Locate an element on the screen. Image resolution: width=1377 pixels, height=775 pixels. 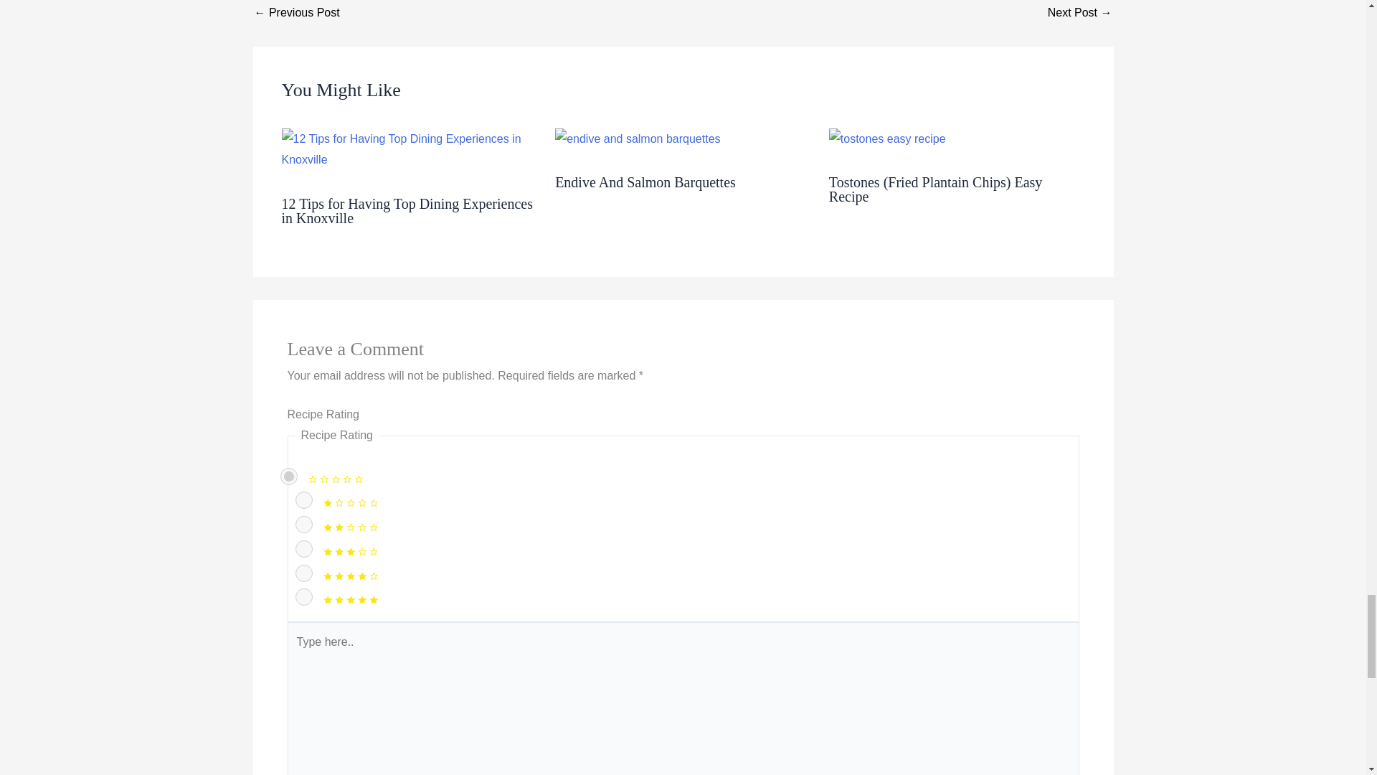
2 is located at coordinates (304, 525).